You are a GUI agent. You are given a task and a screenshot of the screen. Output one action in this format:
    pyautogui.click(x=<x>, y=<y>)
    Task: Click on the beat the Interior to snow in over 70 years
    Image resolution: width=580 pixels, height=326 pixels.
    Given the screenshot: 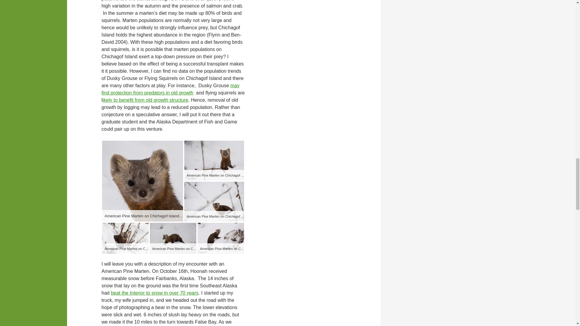 What is the action you would take?
    pyautogui.click(x=154, y=293)
    